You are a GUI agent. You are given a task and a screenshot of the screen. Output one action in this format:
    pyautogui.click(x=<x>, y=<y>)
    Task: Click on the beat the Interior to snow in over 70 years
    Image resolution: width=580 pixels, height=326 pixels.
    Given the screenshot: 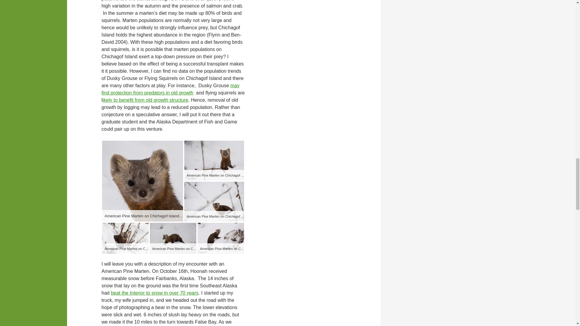 What is the action you would take?
    pyautogui.click(x=154, y=293)
    